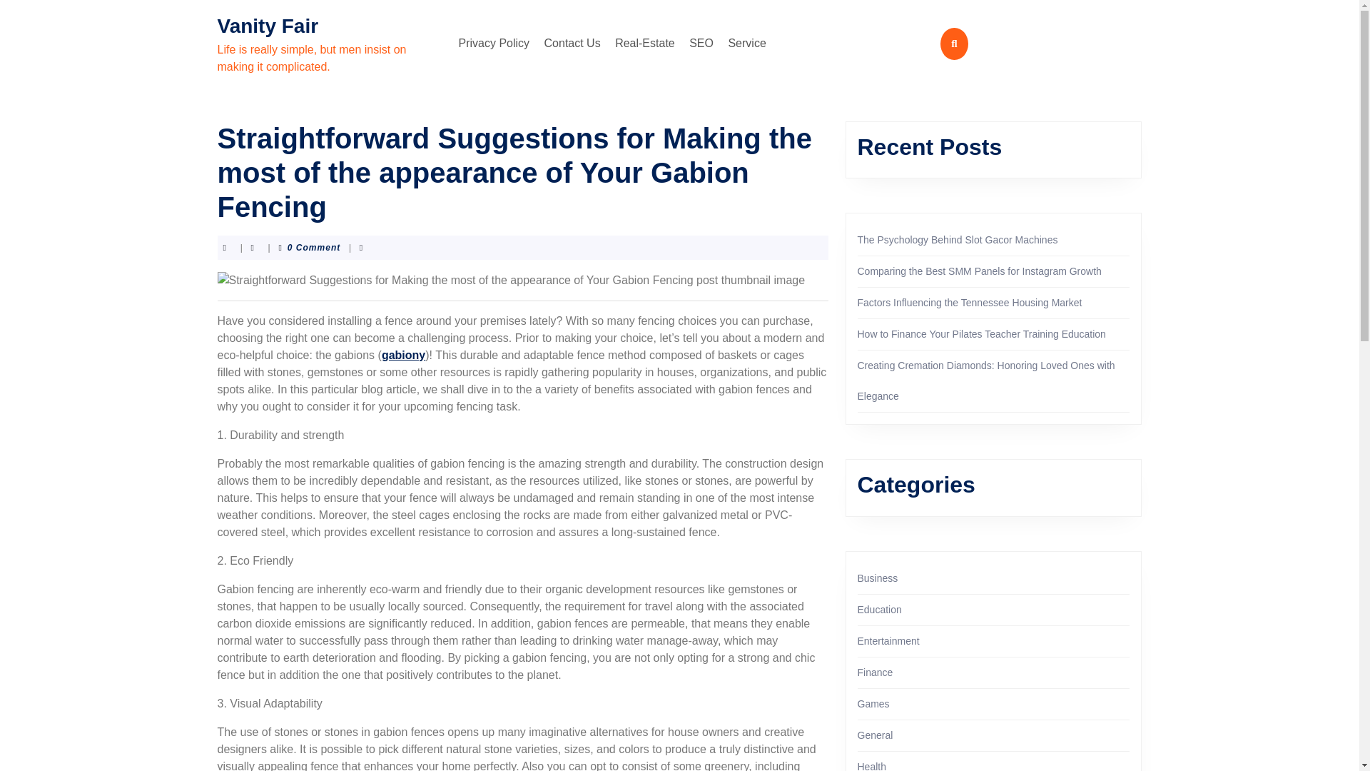 The height and width of the screenshot is (771, 1370). Describe the element at coordinates (888, 641) in the screenshot. I see `Entertainment` at that location.